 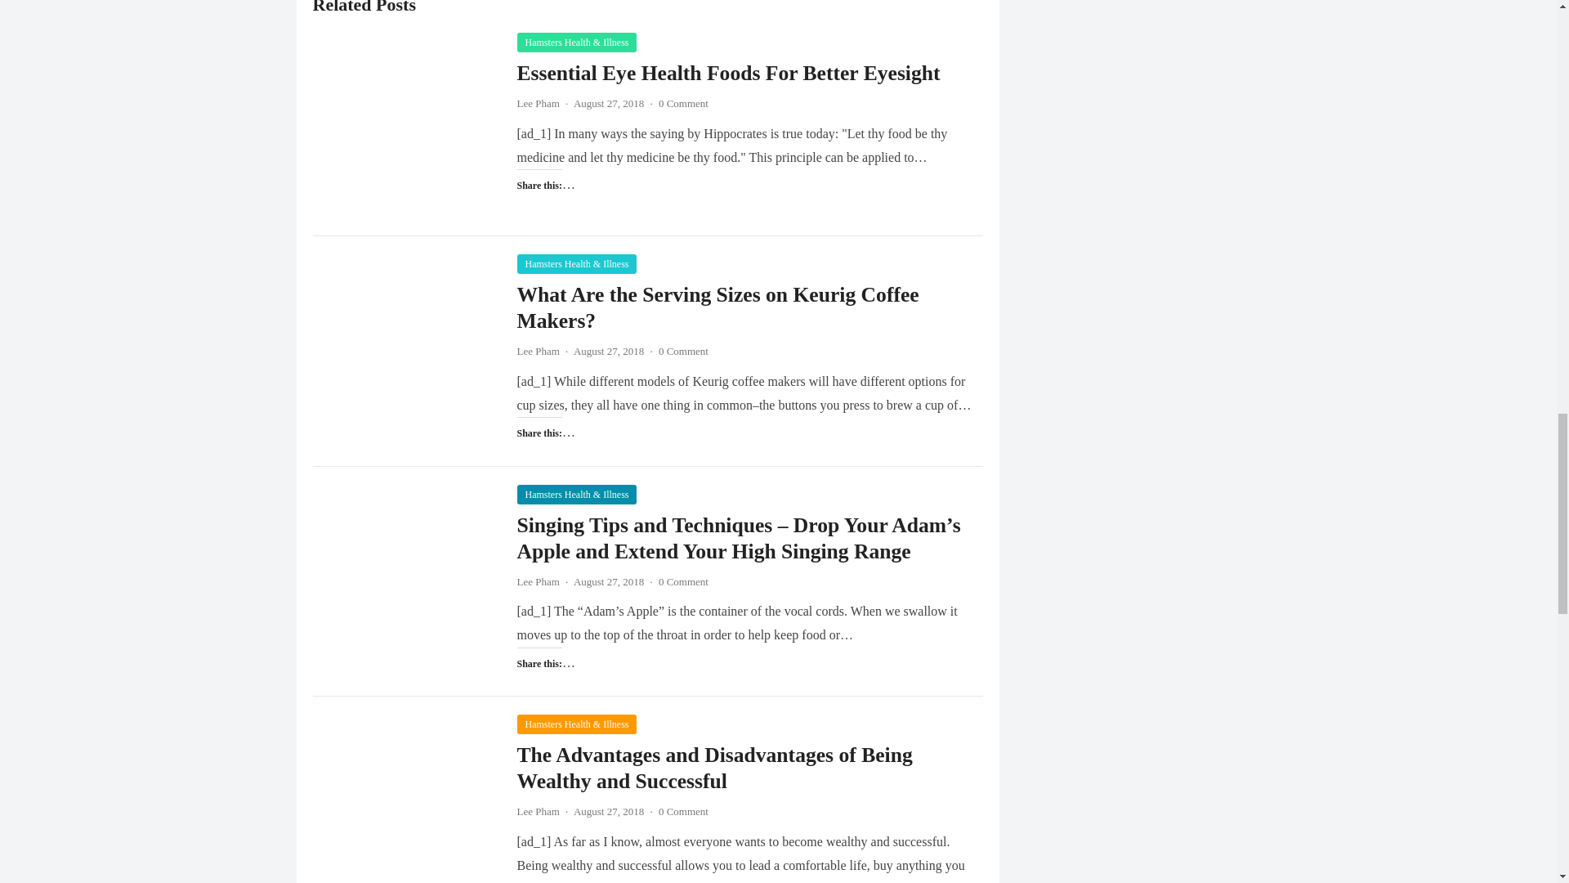 I want to click on Click to share on Facebook, so click(x=562, y=692).